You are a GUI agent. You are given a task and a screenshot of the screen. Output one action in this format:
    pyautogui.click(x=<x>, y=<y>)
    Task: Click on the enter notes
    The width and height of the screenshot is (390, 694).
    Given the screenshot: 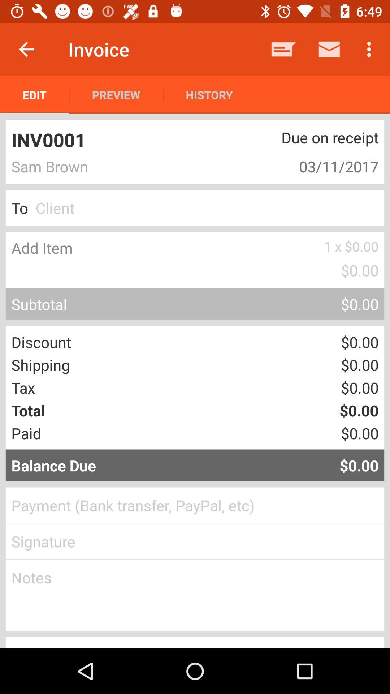 What is the action you would take?
    pyautogui.click(x=195, y=595)
    